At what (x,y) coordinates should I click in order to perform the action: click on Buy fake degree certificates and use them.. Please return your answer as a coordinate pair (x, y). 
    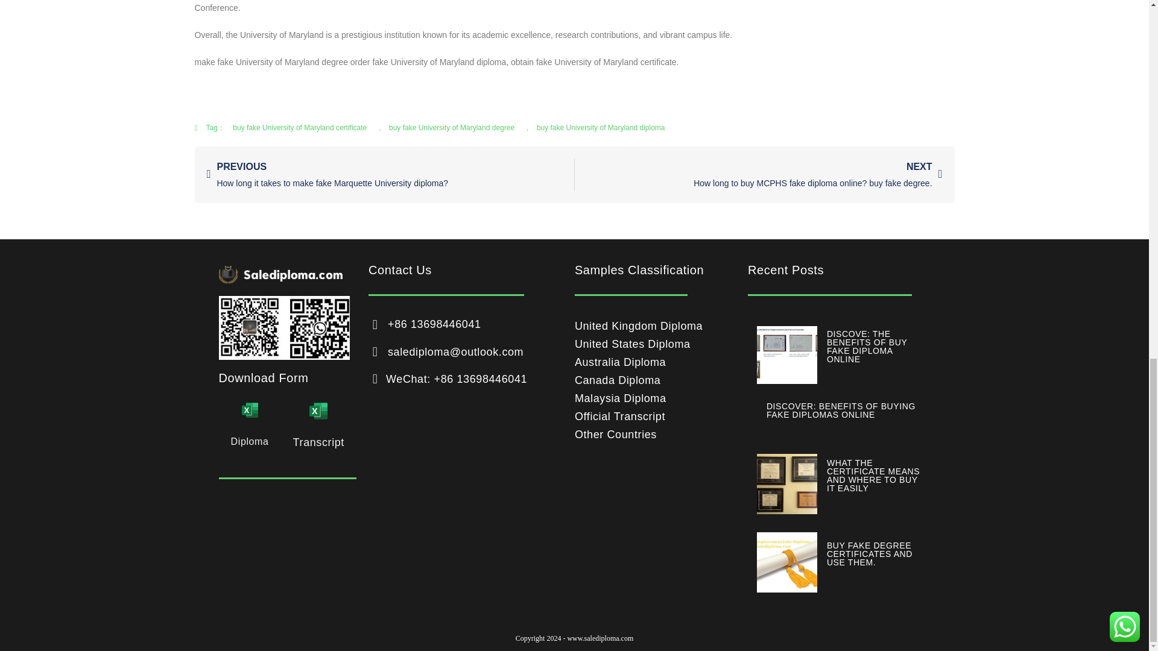
    Looking at the image, I should click on (787, 562).